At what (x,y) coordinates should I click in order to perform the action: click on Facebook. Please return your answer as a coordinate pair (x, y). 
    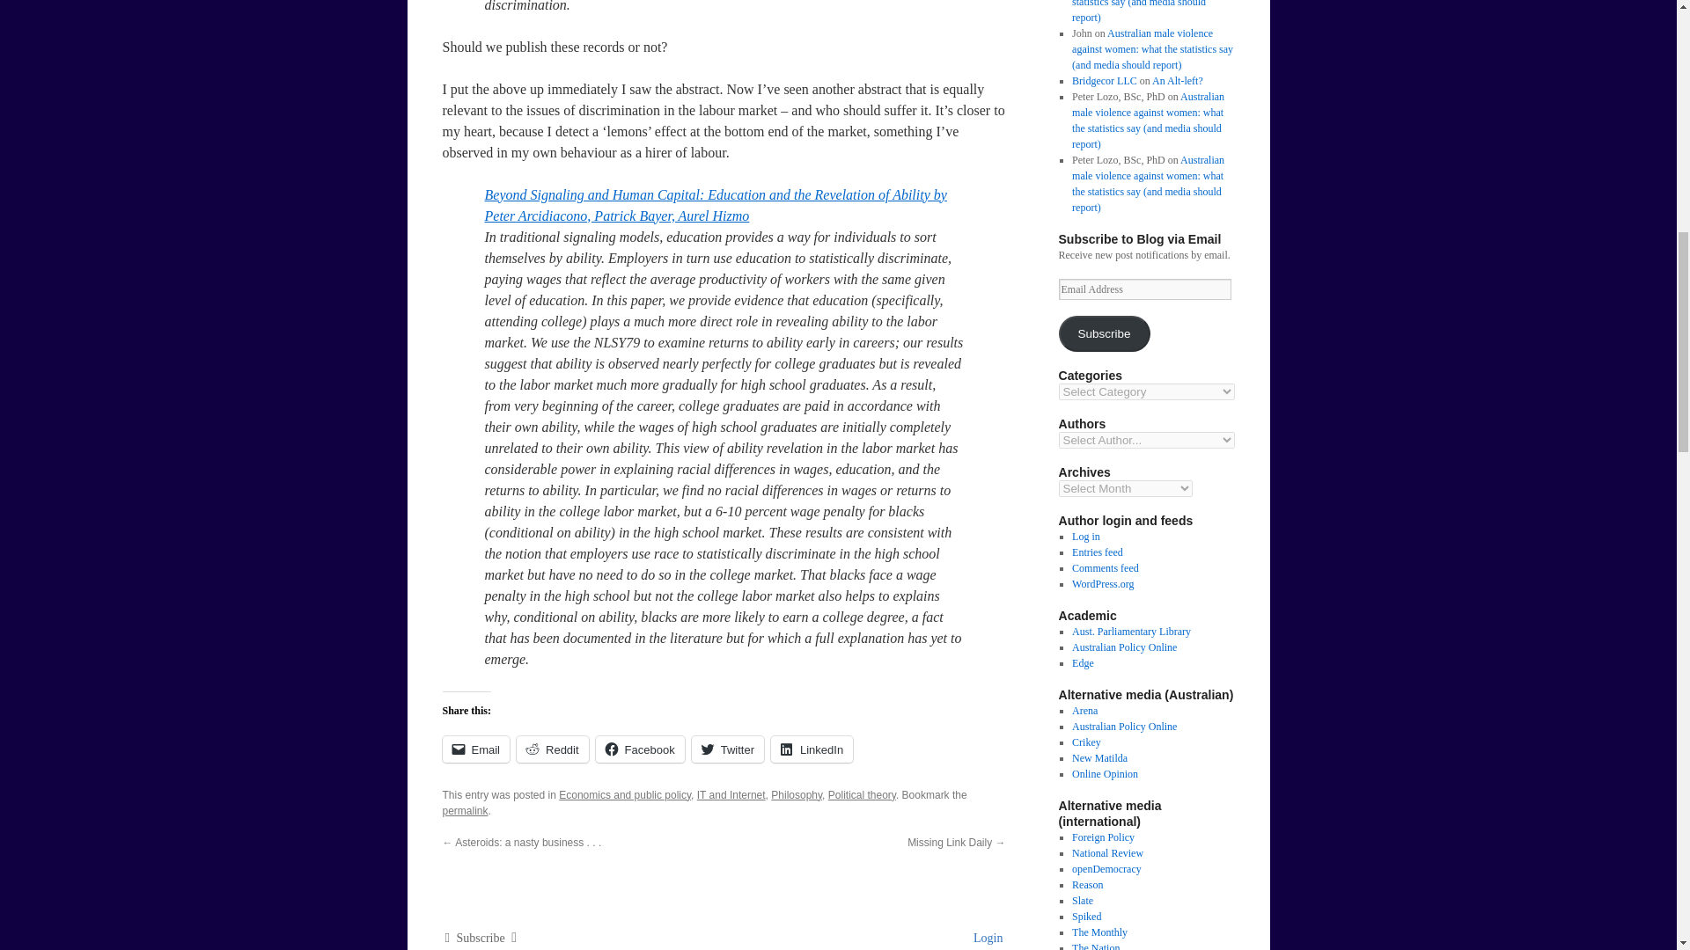
    Looking at the image, I should click on (640, 749).